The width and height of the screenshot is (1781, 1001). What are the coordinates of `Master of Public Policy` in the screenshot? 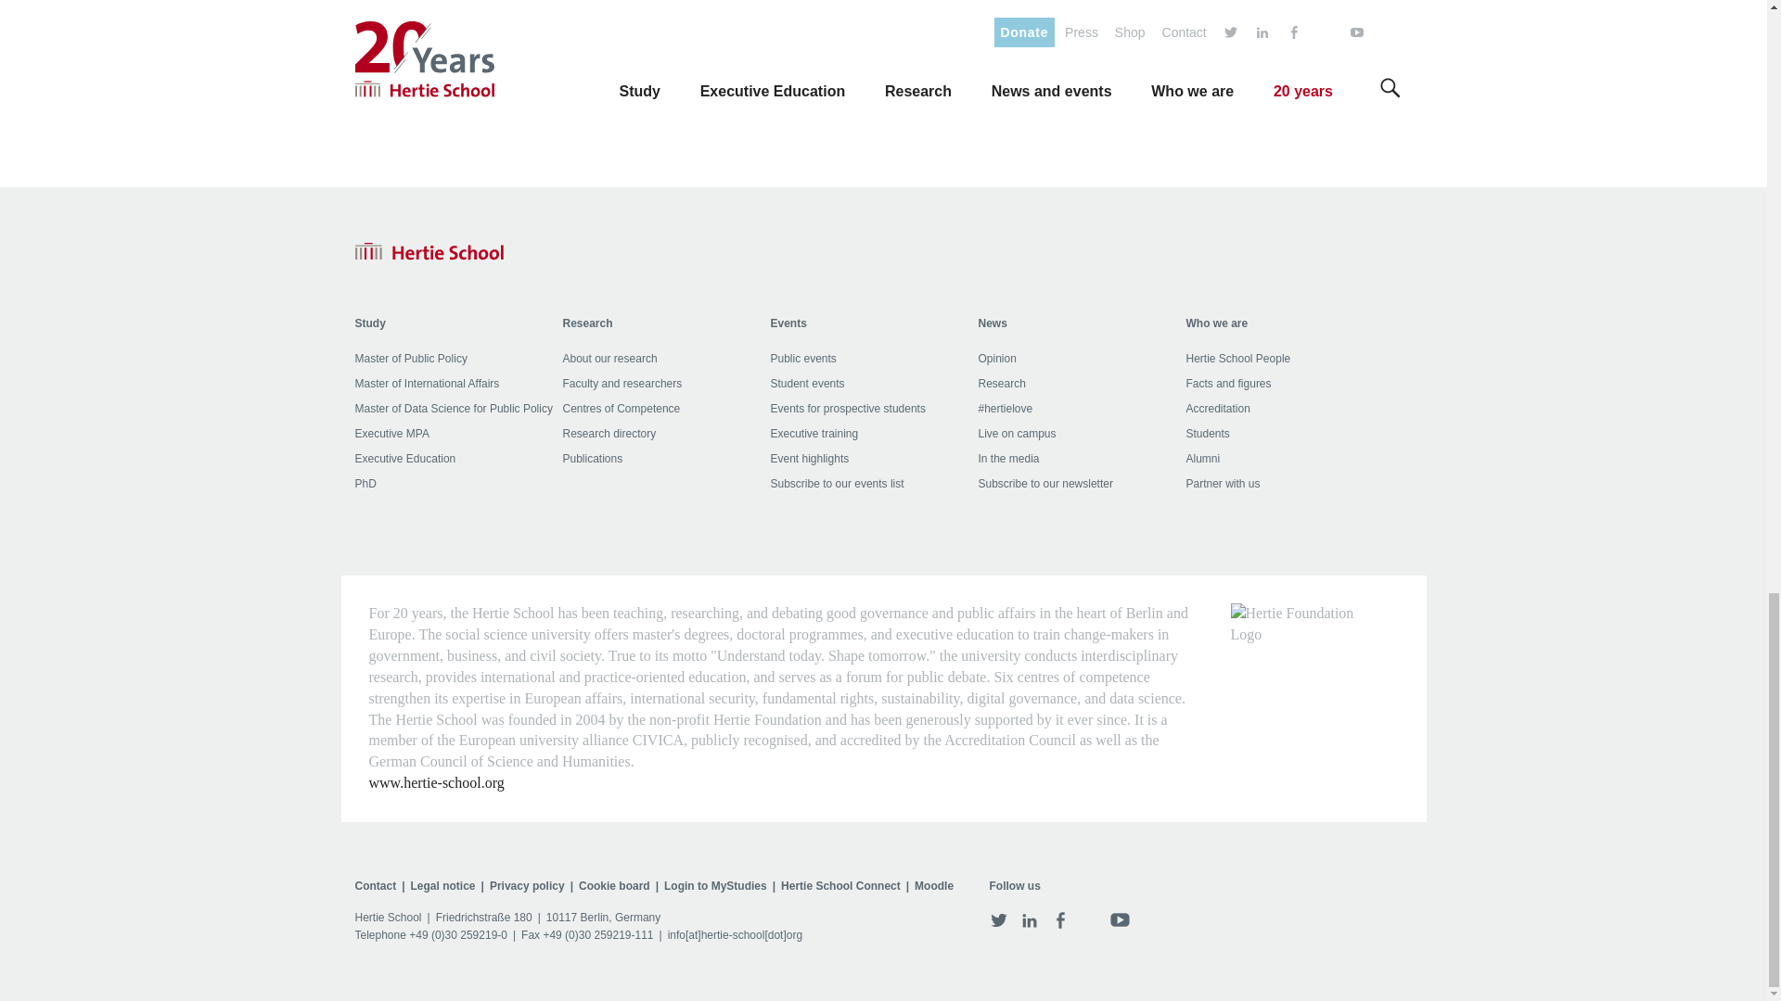 It's located at (410, 359).